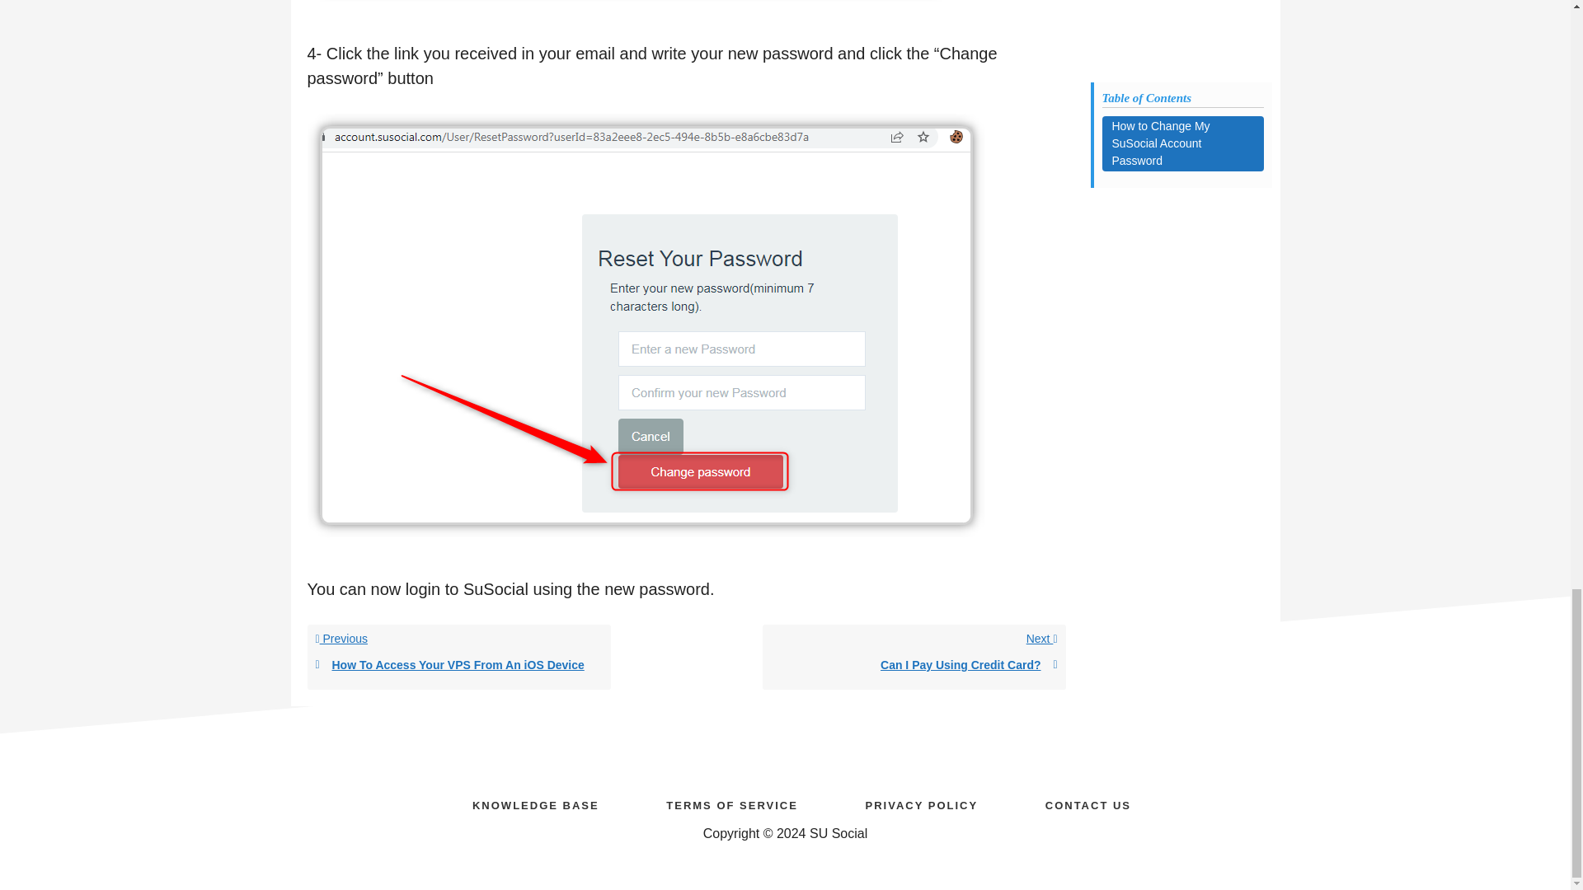  I want to click on PRIVACY POLICY, so click(922, 803).